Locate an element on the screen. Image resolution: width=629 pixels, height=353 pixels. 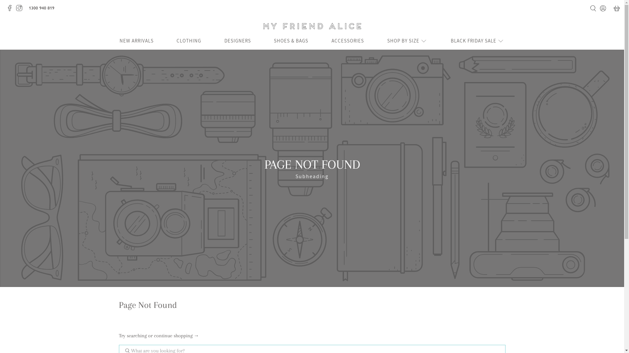
My Friend Alice on Facebook is located at coordinates (11, 10).